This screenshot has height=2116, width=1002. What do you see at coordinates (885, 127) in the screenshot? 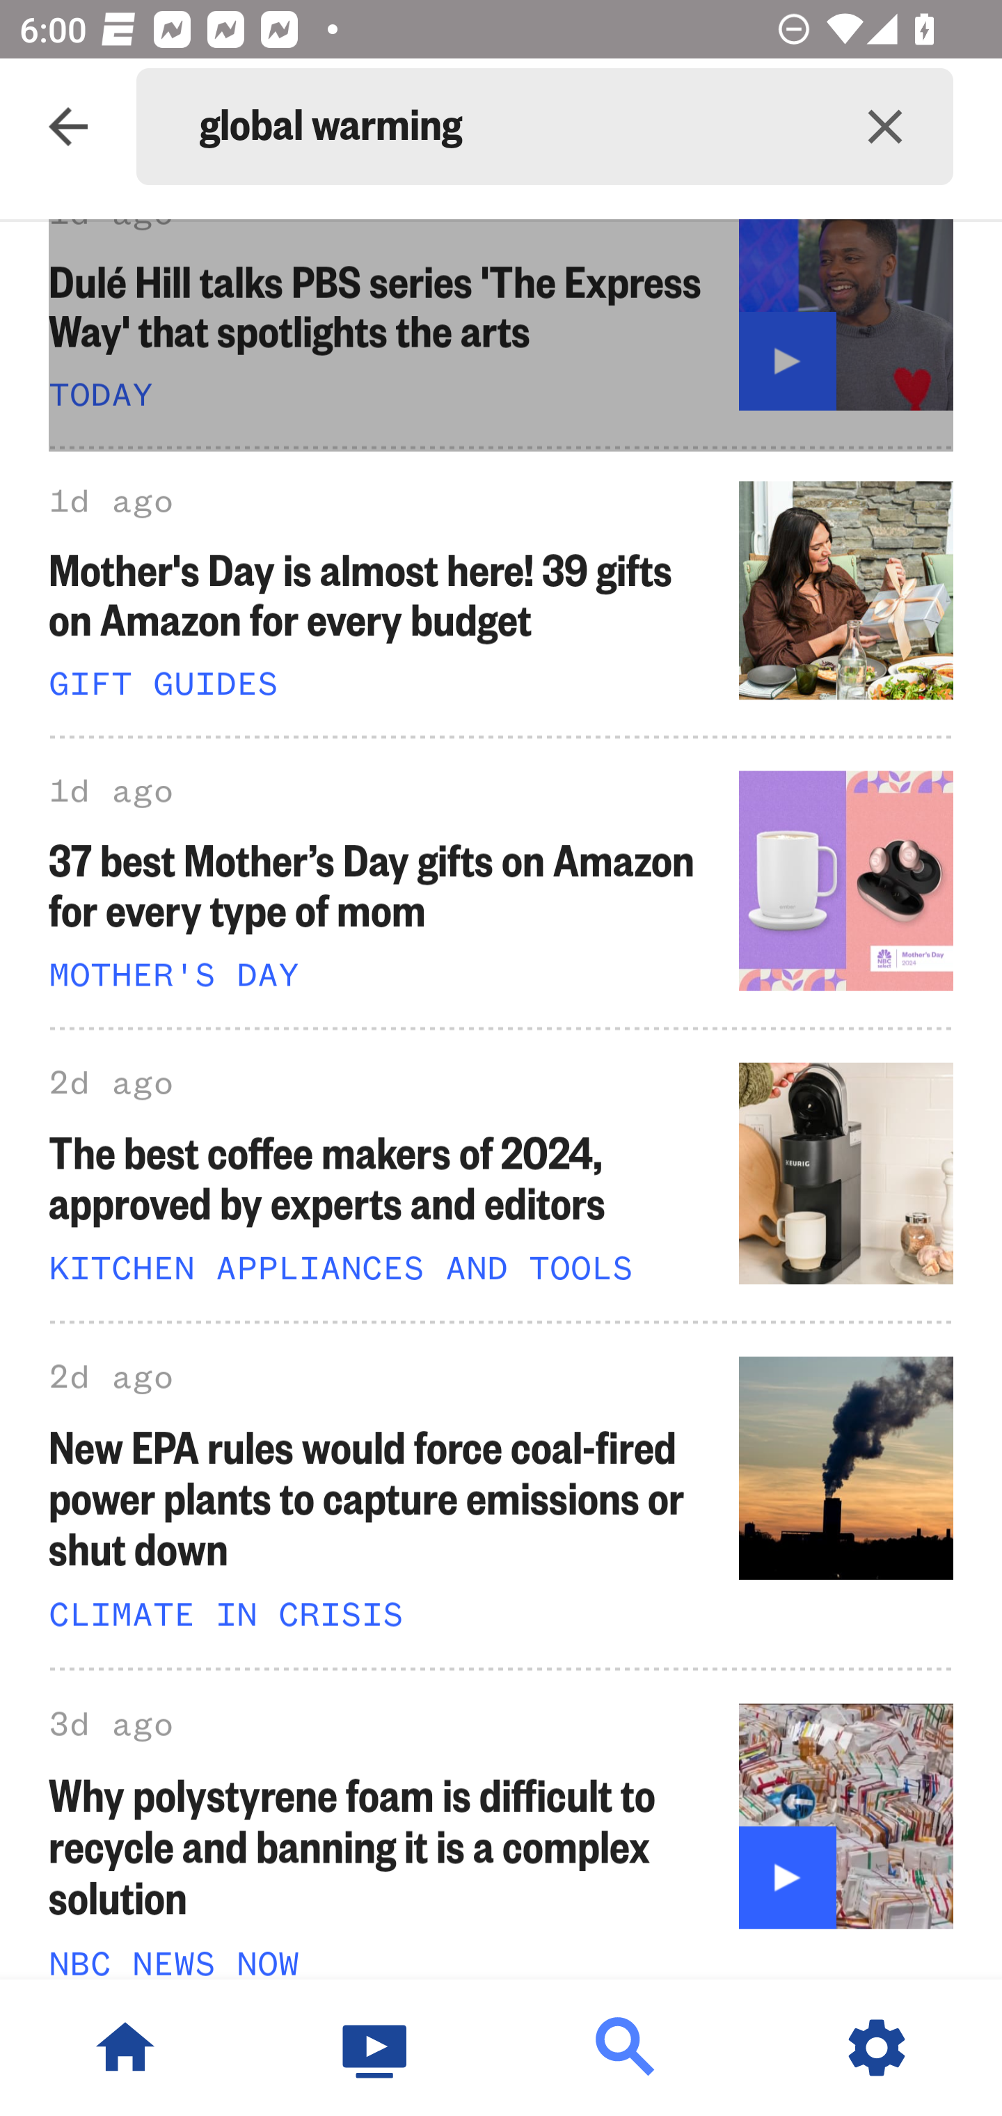
I see `Clear query` at bounding box center [885, 127].